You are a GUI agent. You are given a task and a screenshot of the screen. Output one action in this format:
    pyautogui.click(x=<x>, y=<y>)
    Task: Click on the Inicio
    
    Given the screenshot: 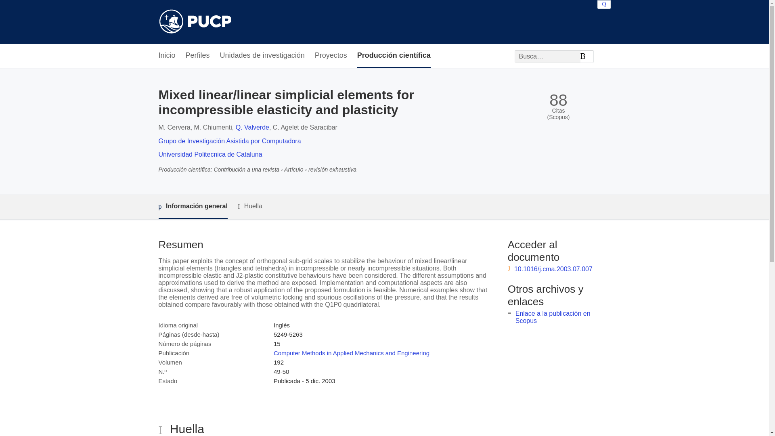 What is the action you would take?
    pyautogui.click(x=166, y=56)
    